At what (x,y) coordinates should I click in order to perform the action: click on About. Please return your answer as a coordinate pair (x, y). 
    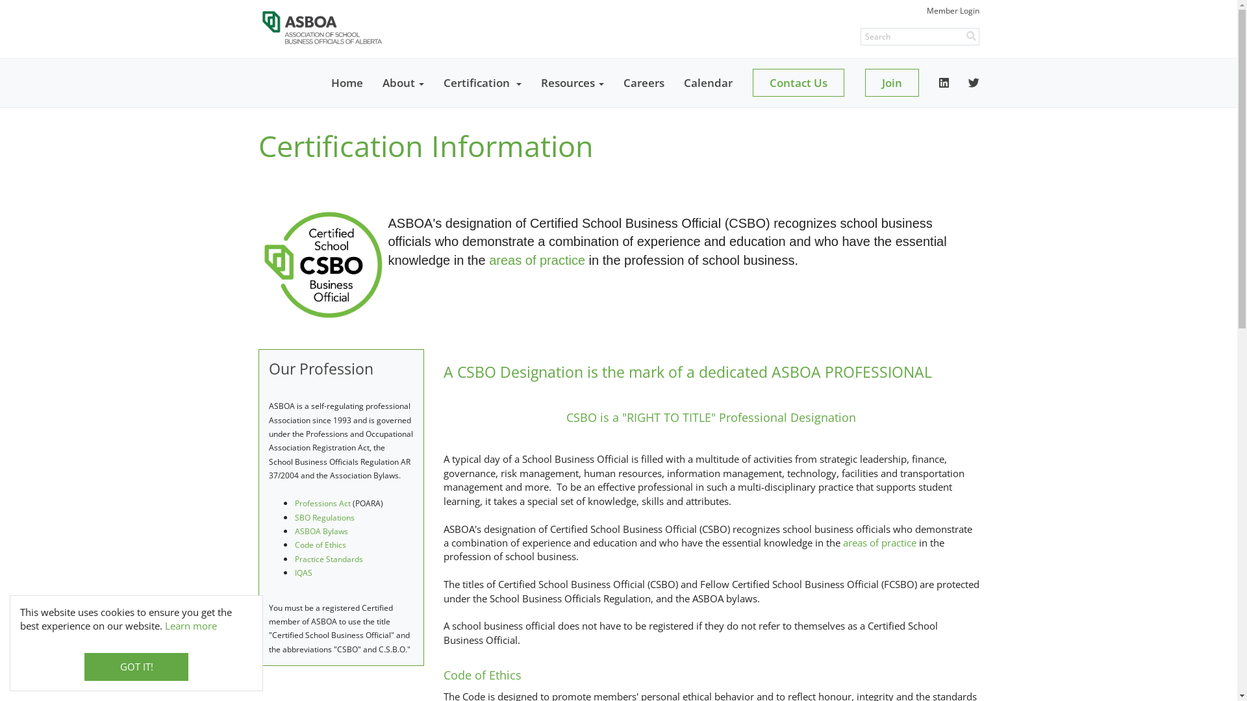
    Looking at the image, I should click on (403, 83).